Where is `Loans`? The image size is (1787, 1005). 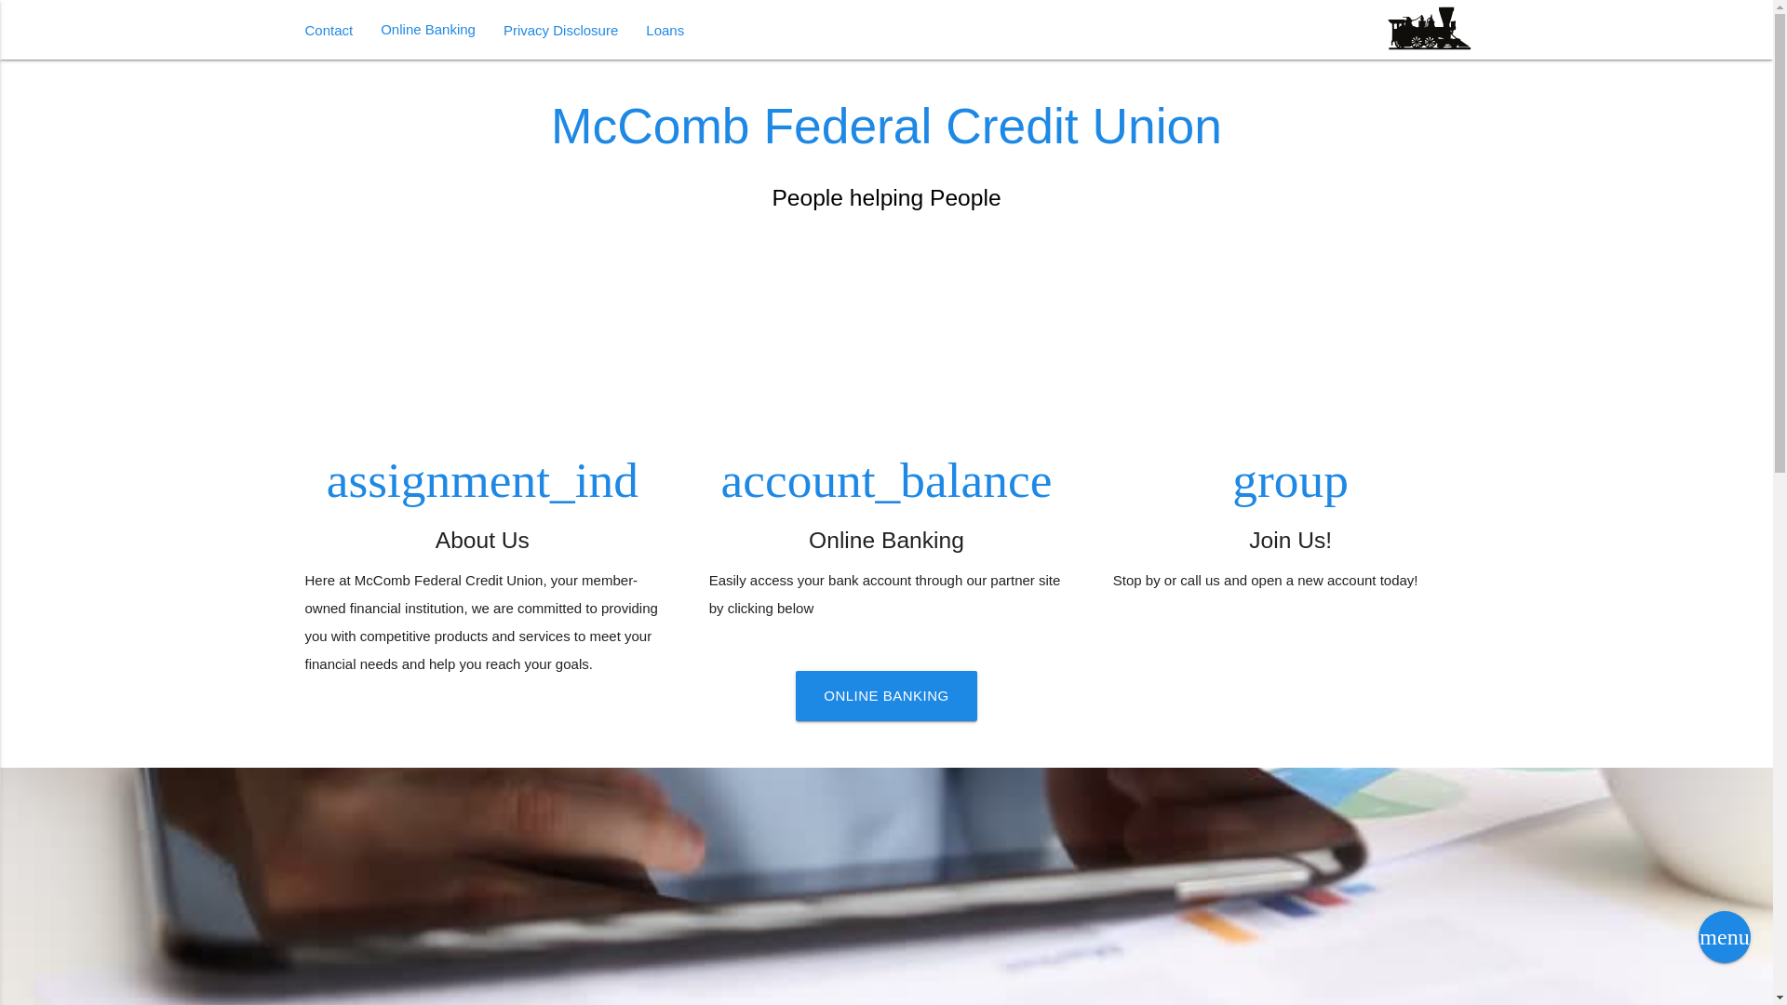 Loans is located at coordinates (665, 30).